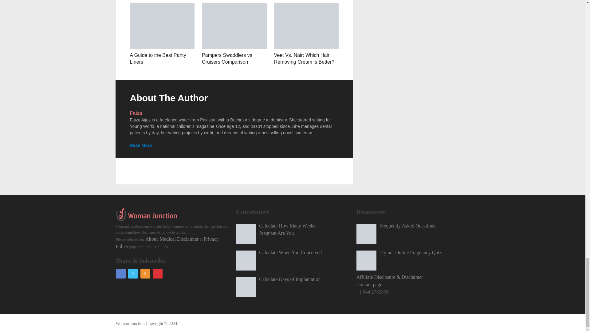  What do you see at coordinates (158, 58) in the screenshot?
I see `A Guide to the Best Panty Liners` at bounding box center [158, 58].